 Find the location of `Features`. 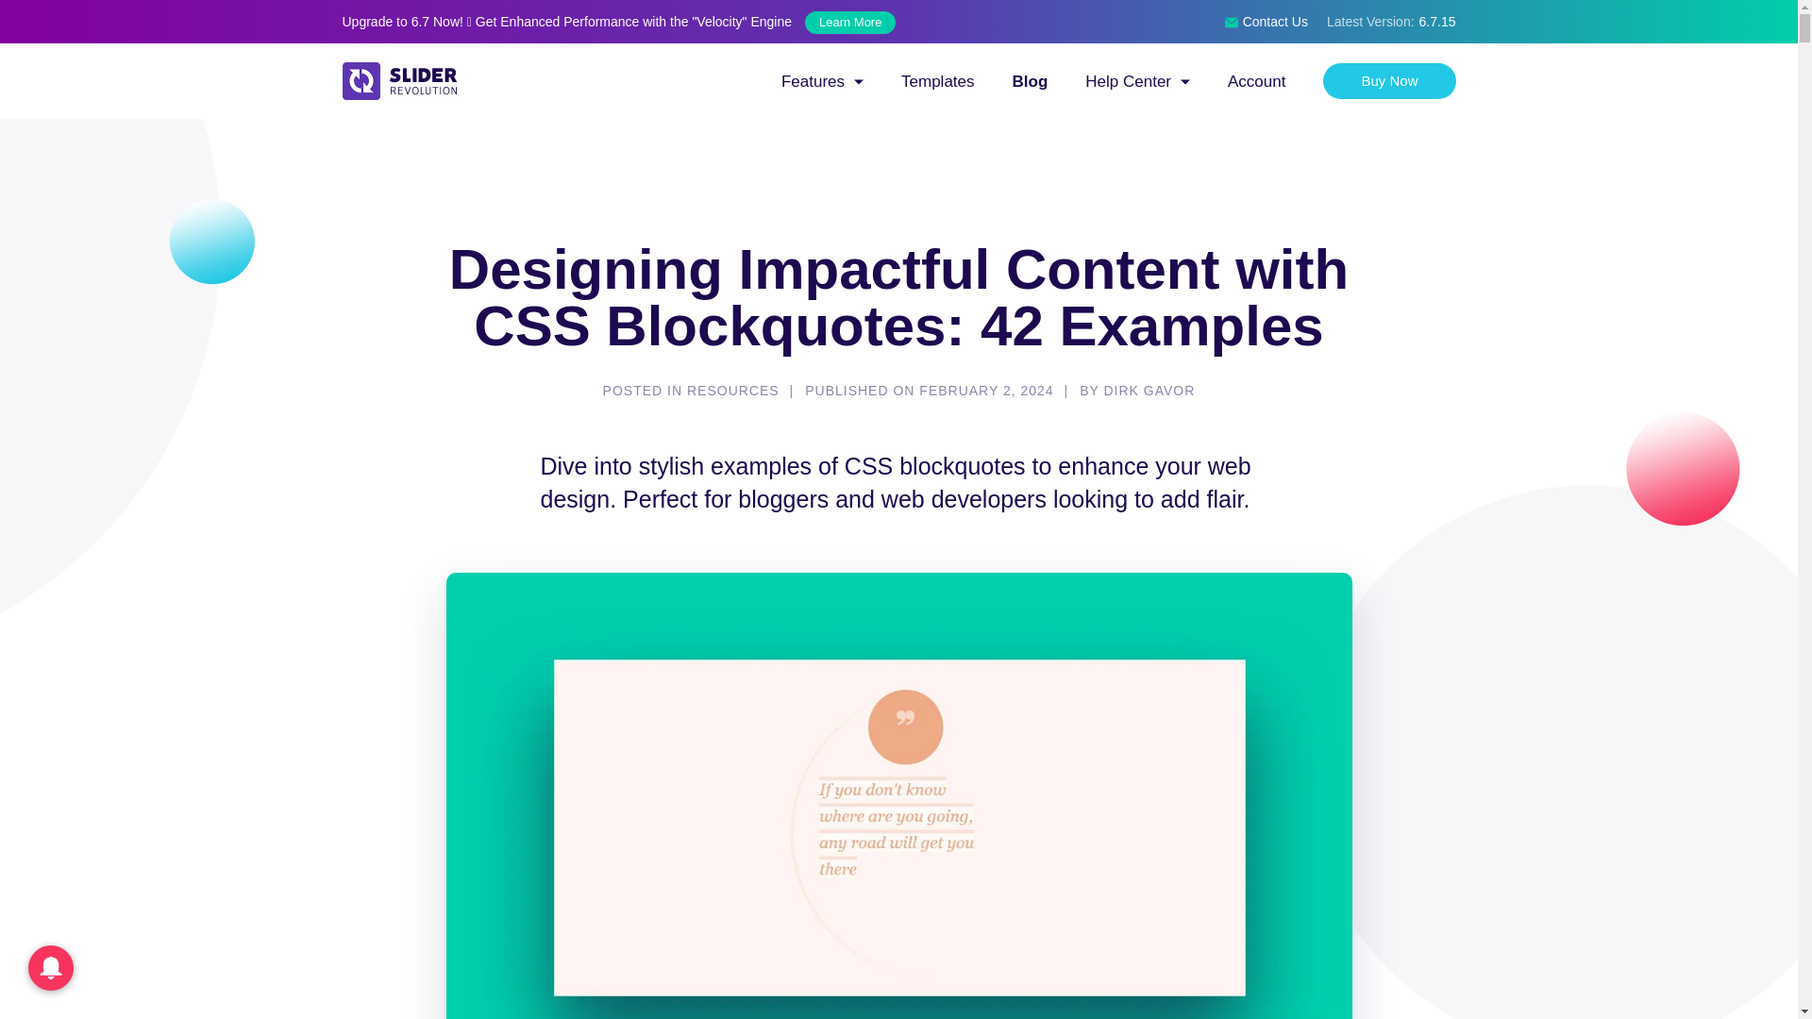

Features is located at coordinates (822, 81).